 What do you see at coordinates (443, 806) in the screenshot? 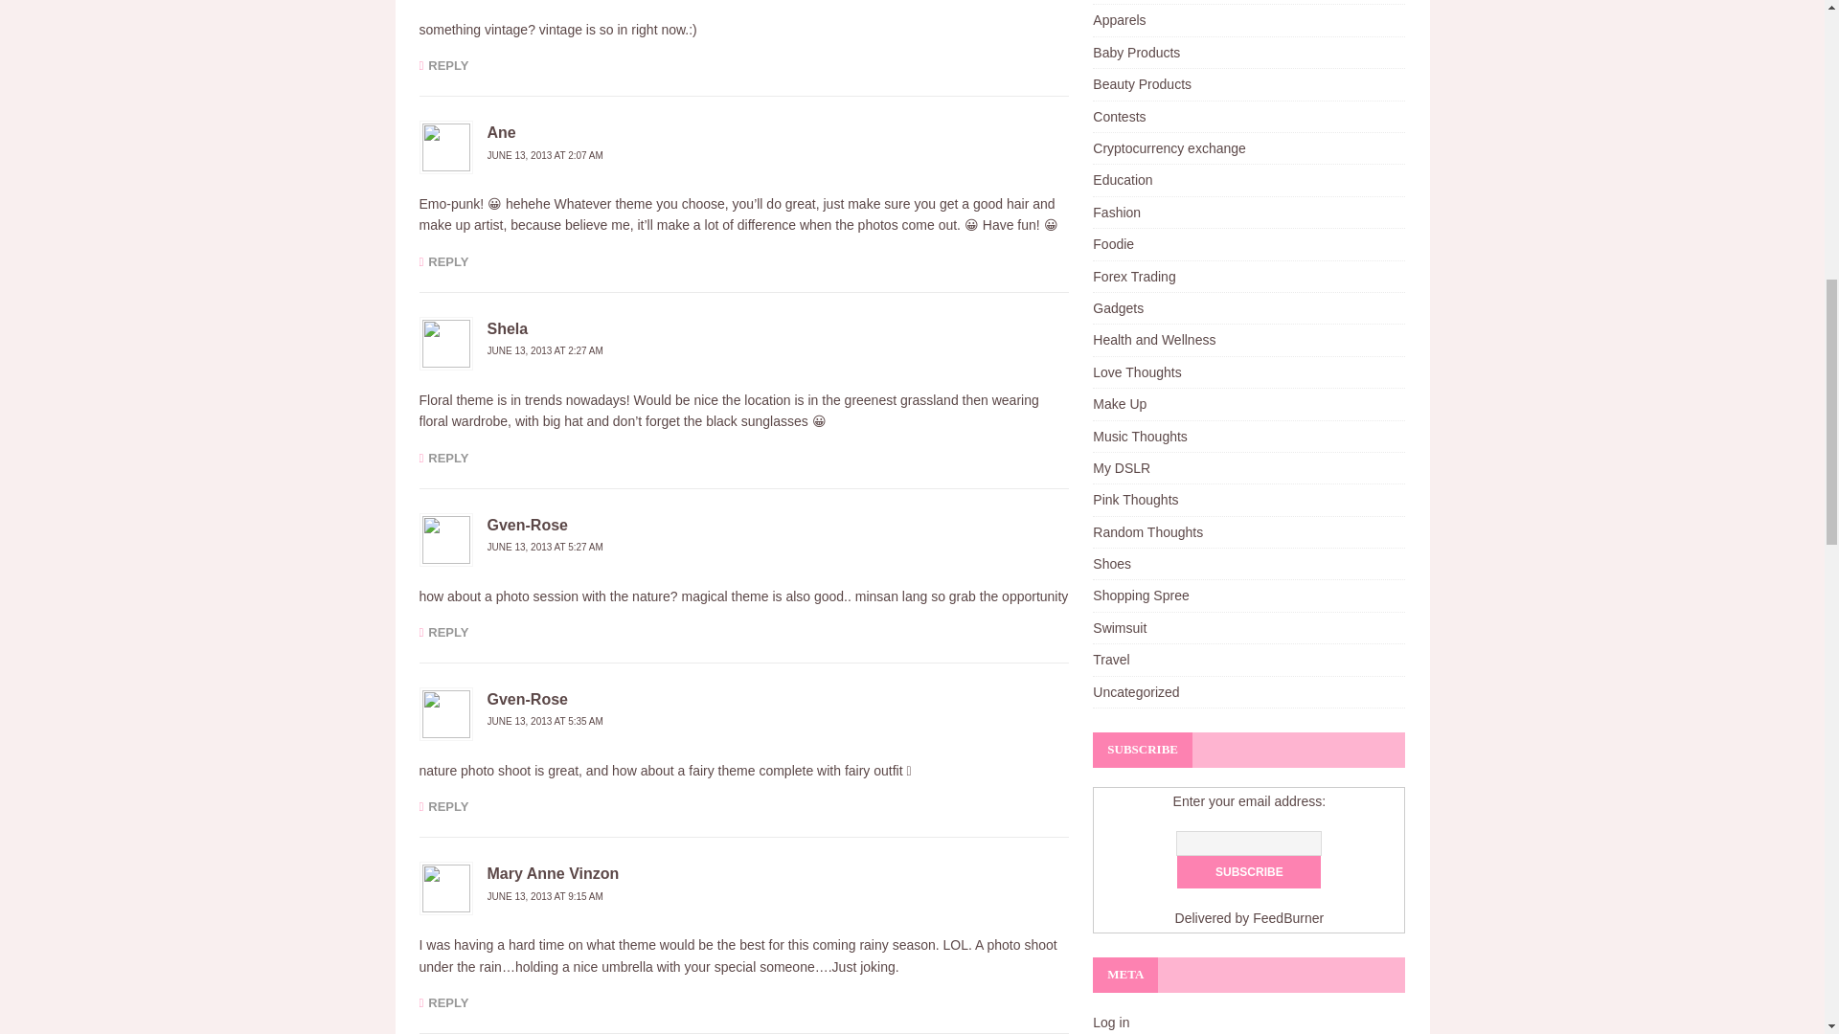
I see `REPLY` at bounding box center [443, 806].